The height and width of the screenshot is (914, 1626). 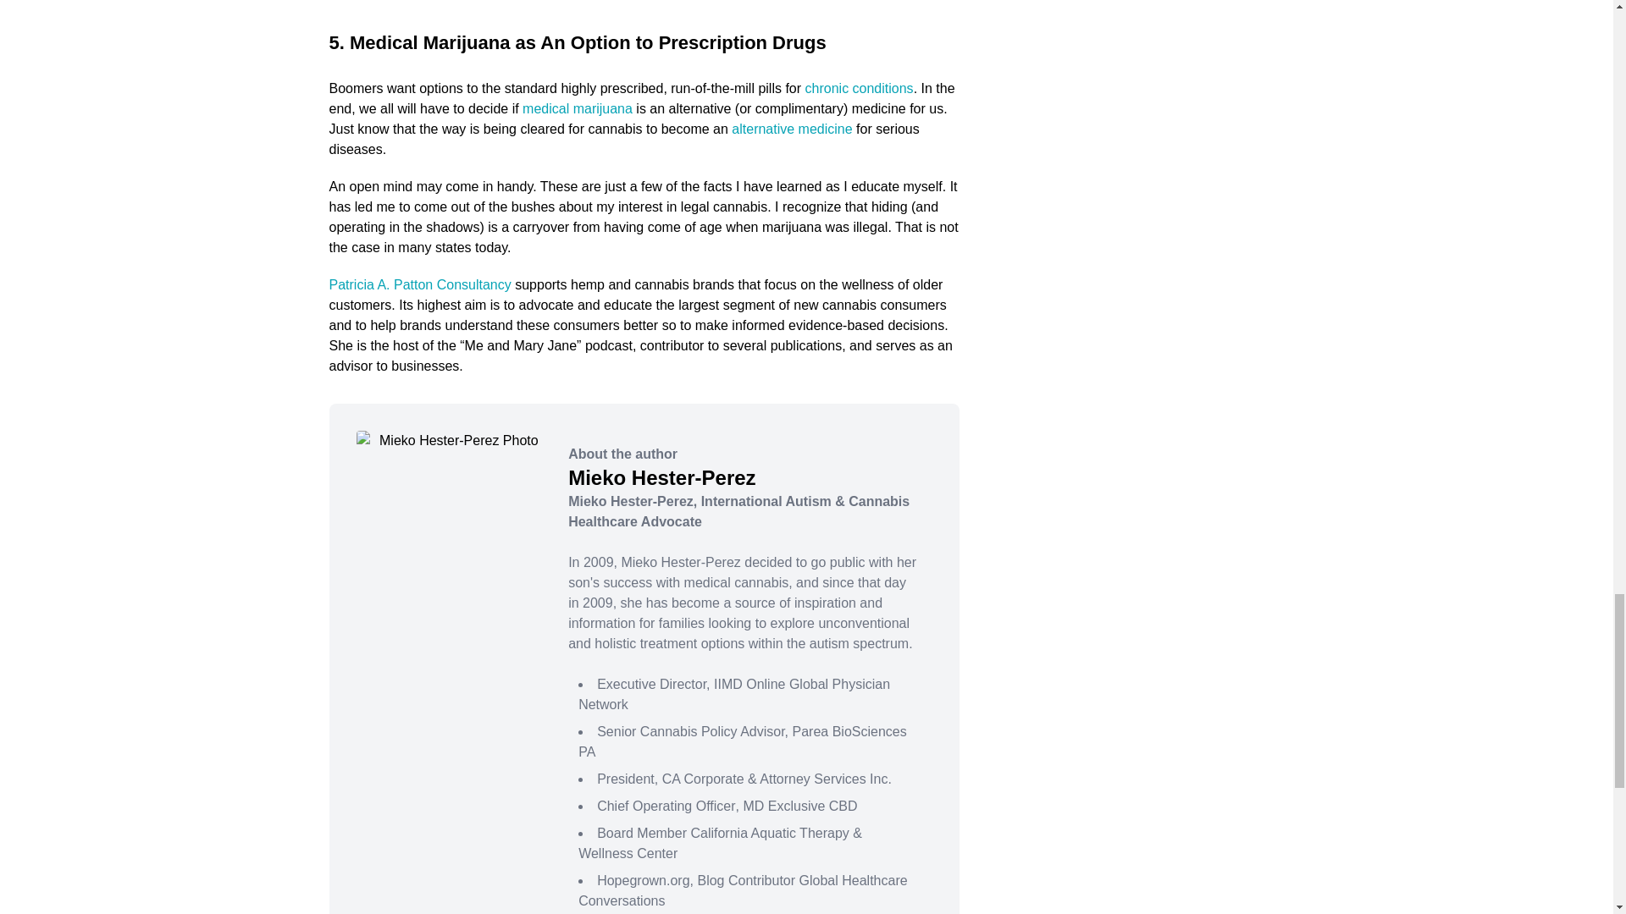 I want to click on alternative medicine, so click(x=792, y=129).